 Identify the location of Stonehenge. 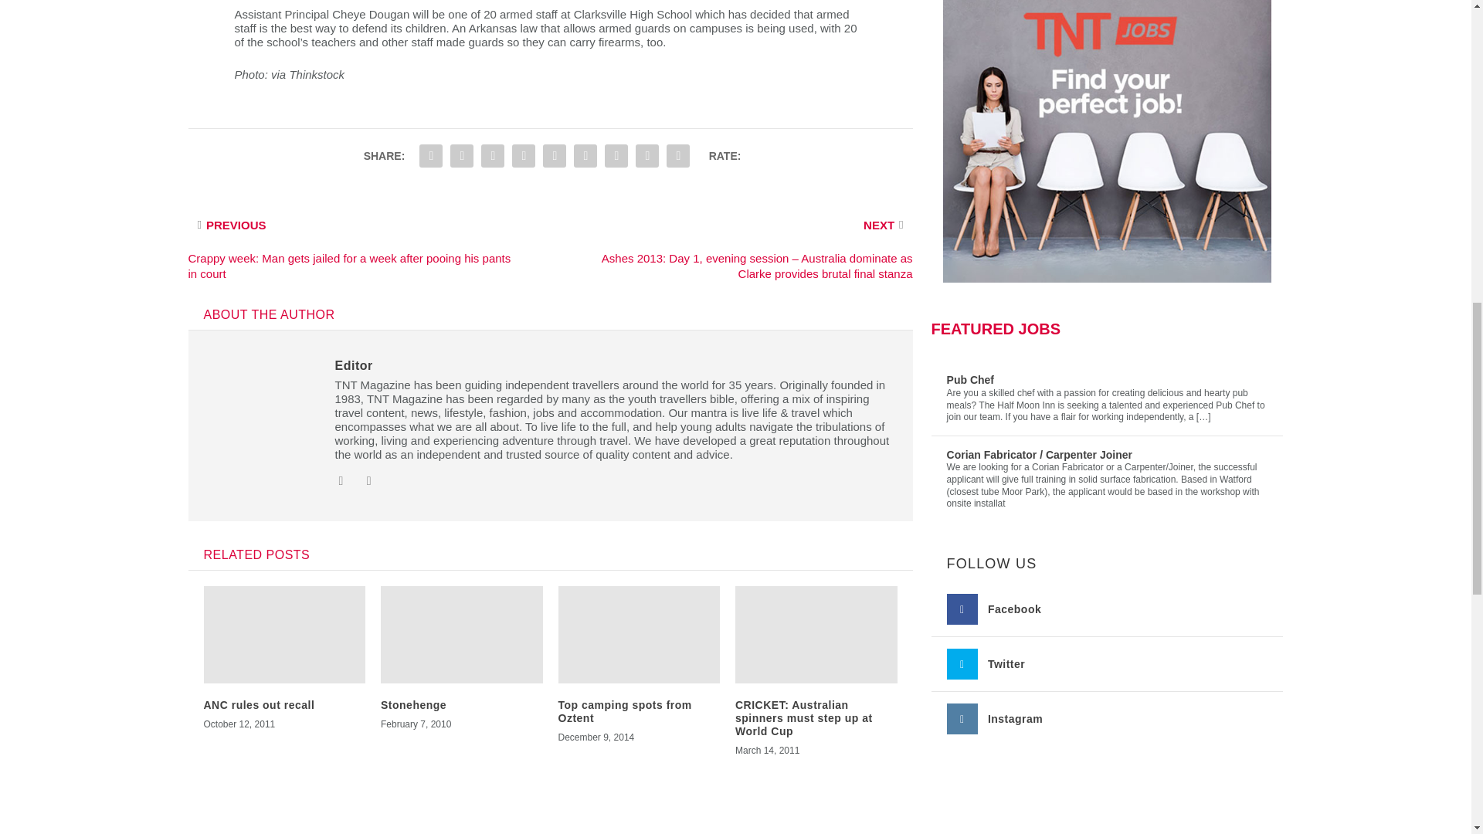
(413, 705).